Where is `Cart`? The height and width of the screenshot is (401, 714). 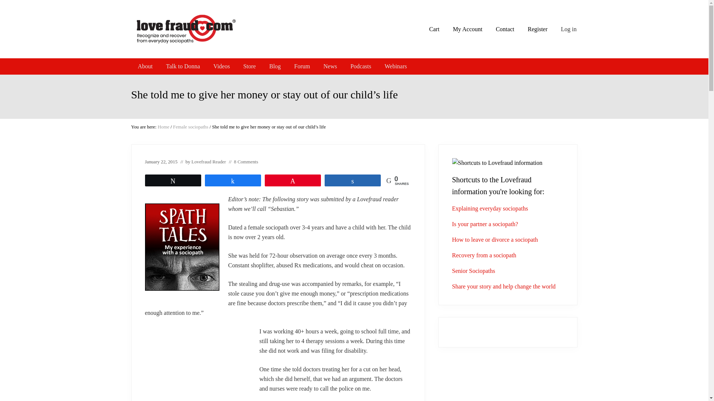 Cart is located at coordinates (434, 29).